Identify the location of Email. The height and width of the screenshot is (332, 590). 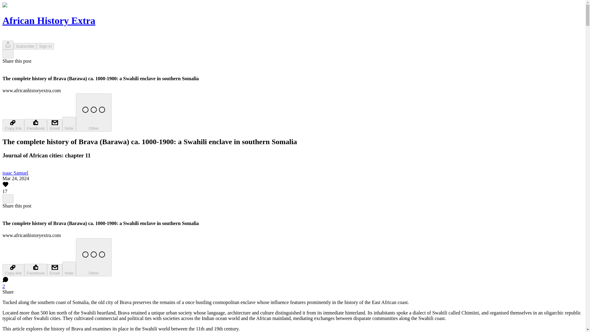
(54, 125).